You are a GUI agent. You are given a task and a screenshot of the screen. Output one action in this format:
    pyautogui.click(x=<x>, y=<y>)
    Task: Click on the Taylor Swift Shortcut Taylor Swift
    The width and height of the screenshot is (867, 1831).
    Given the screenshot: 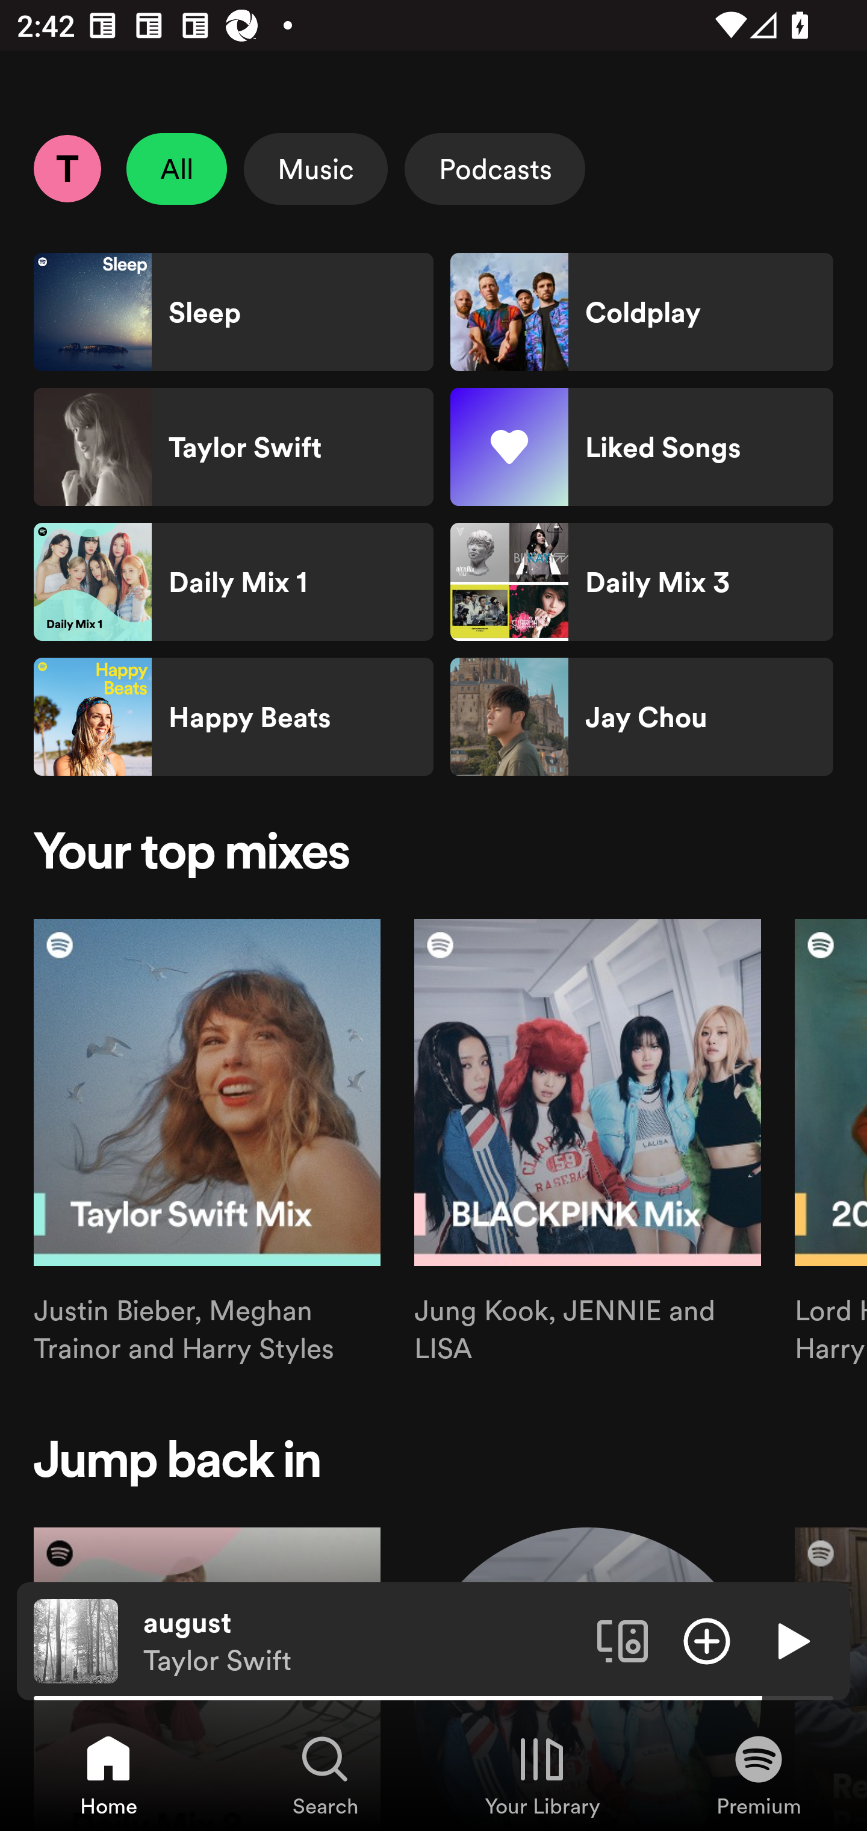 What is the action you would take?
    pyautogui.click(x=234, y=447)
    